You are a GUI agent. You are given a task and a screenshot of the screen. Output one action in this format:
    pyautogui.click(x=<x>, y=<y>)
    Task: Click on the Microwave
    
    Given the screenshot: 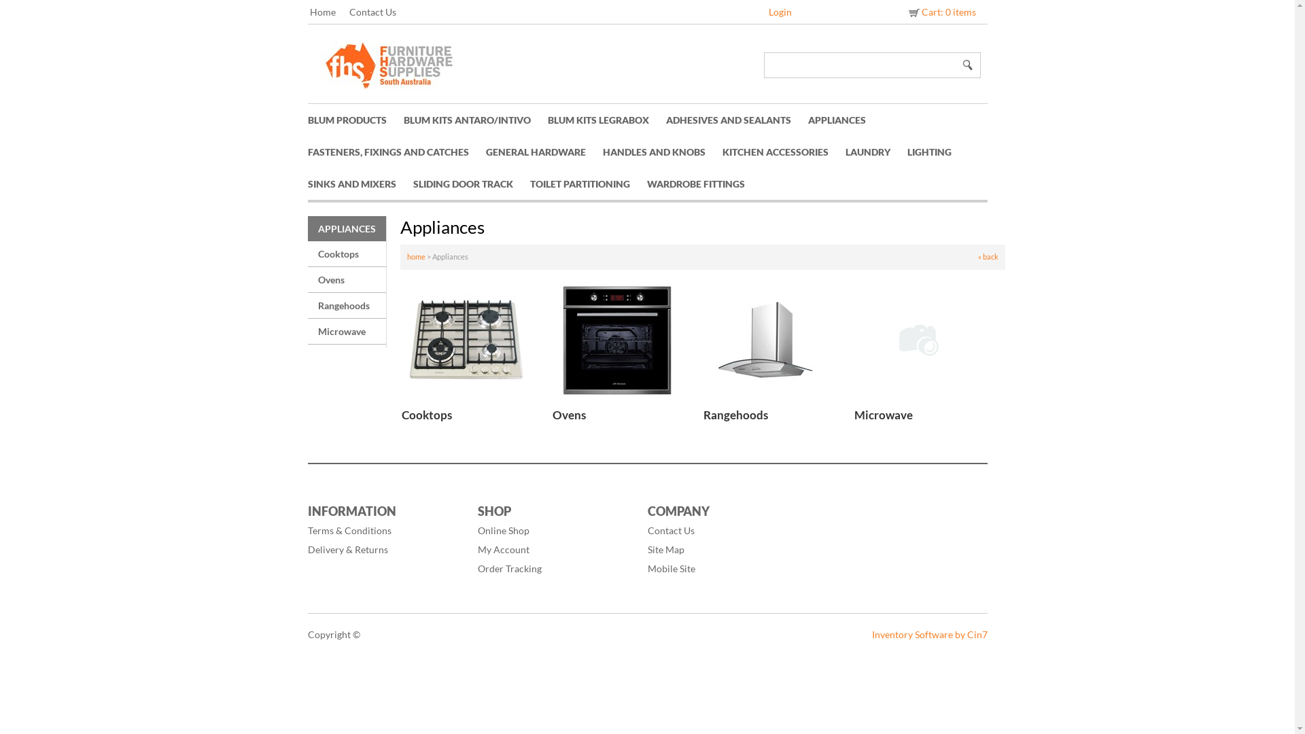 What is the action you would take?
    pyautogui.click(x=883, y=415)
    